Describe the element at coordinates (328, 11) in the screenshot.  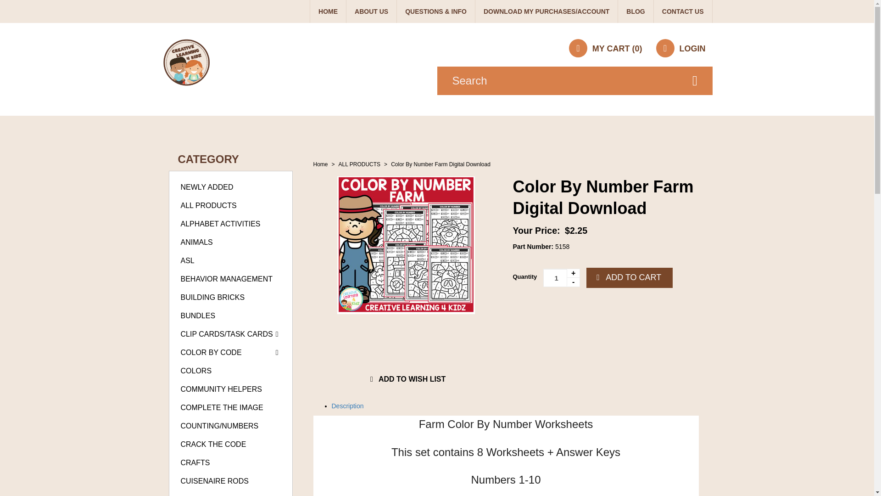
I see `HOME` at that location.